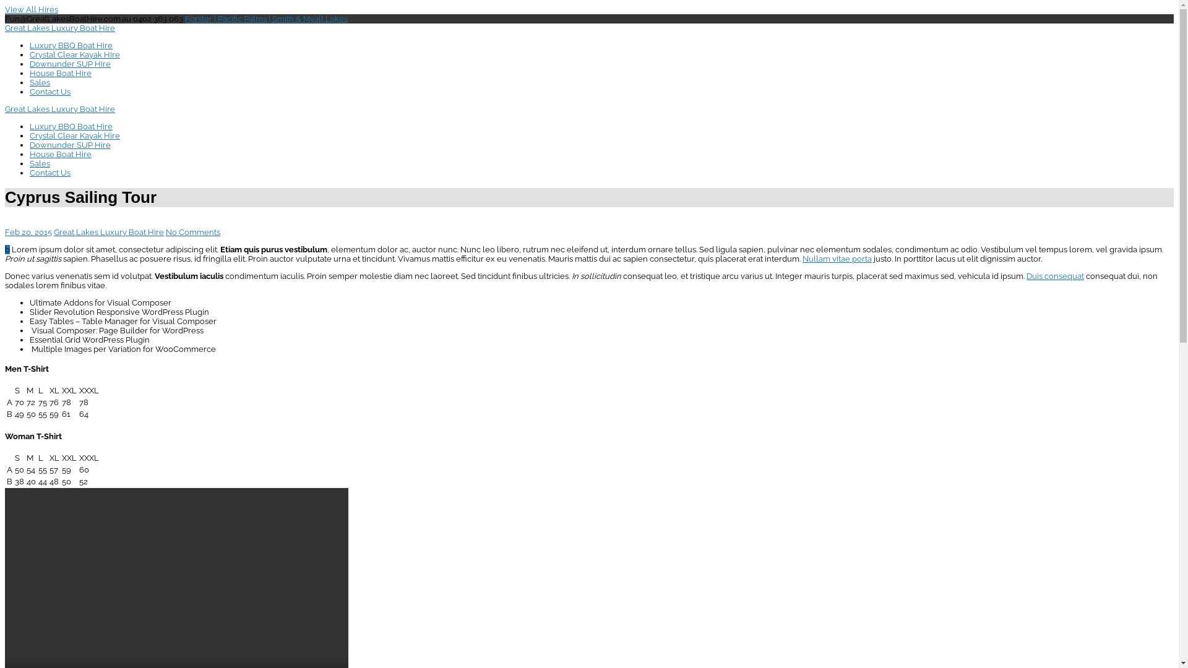  What do you see at coordinates (1056, 276) in the screenshot?
I see `Duis consequat` at bounding box center [1056, 276].